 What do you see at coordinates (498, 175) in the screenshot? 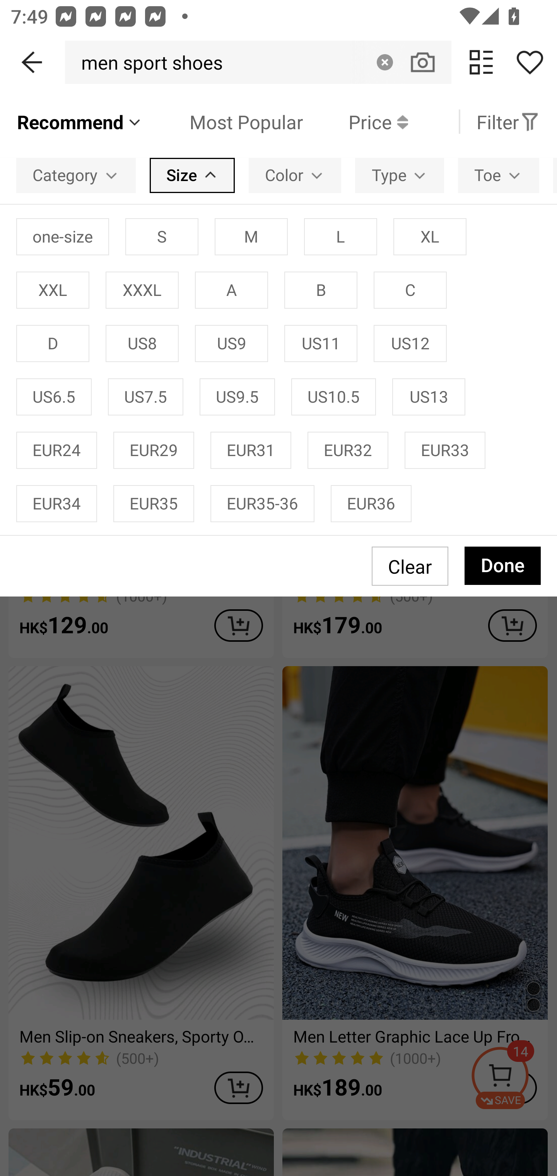
I see `Toe` at bounding box center [498, 175].